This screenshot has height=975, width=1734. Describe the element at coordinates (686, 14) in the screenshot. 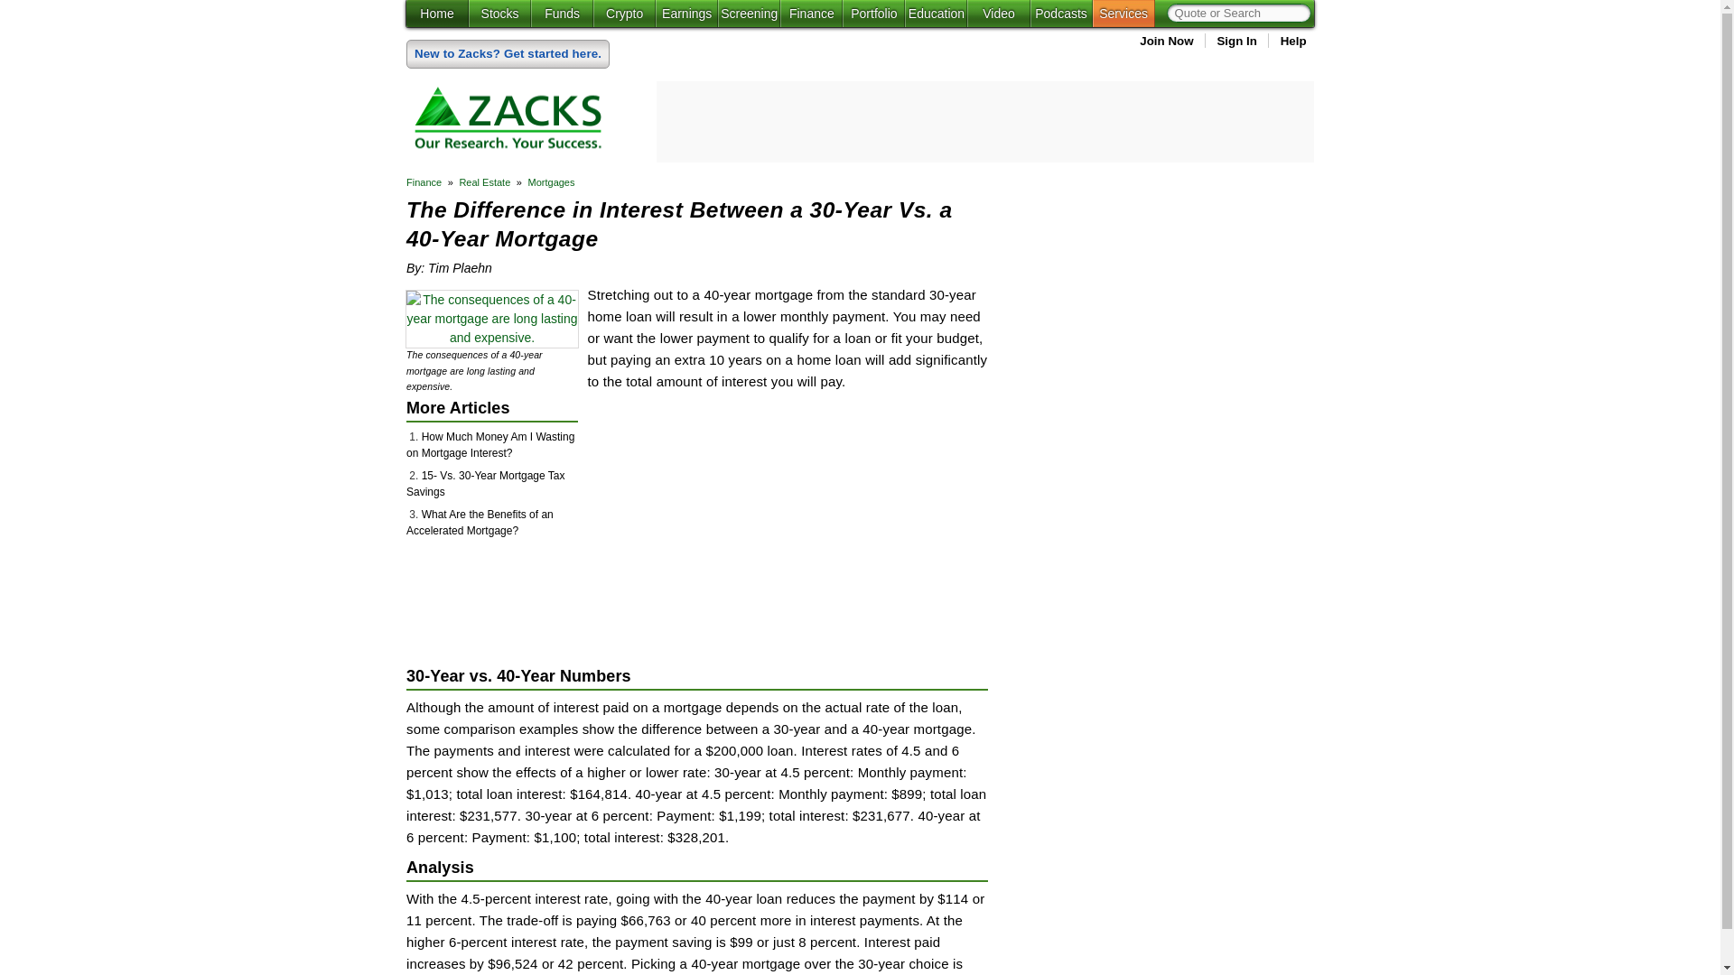

I see `Earnings` at that location.